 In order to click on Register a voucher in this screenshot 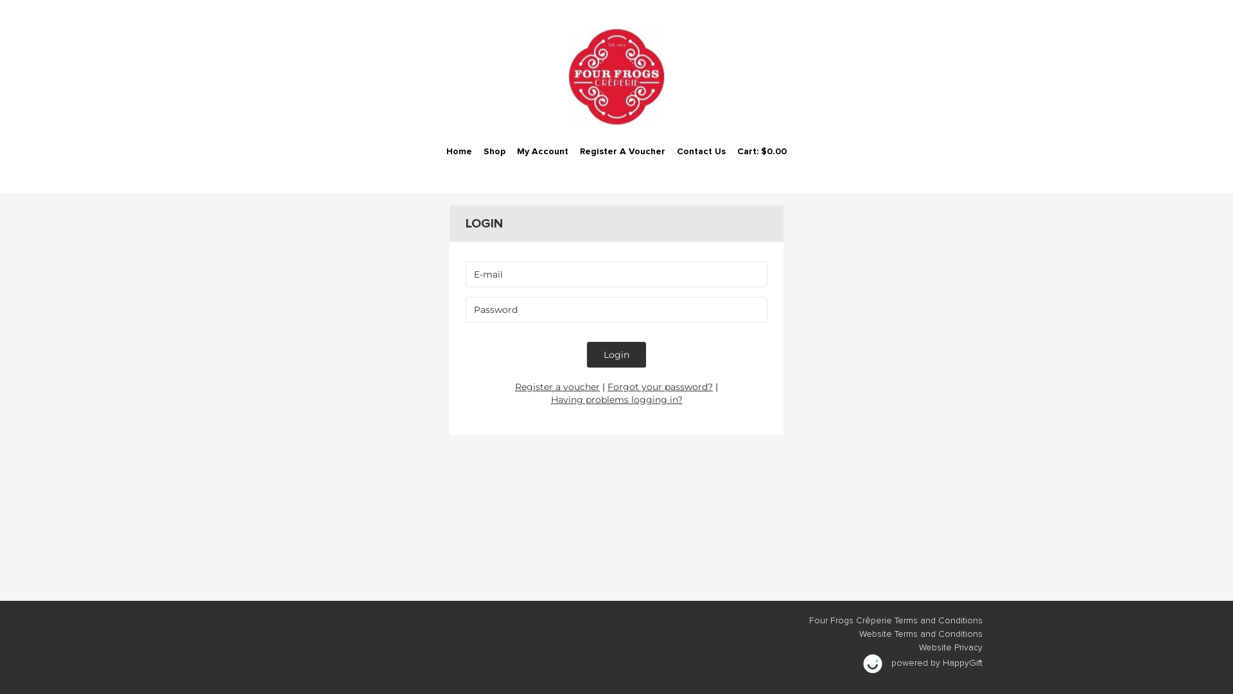, I will do `click(557, 387)`.